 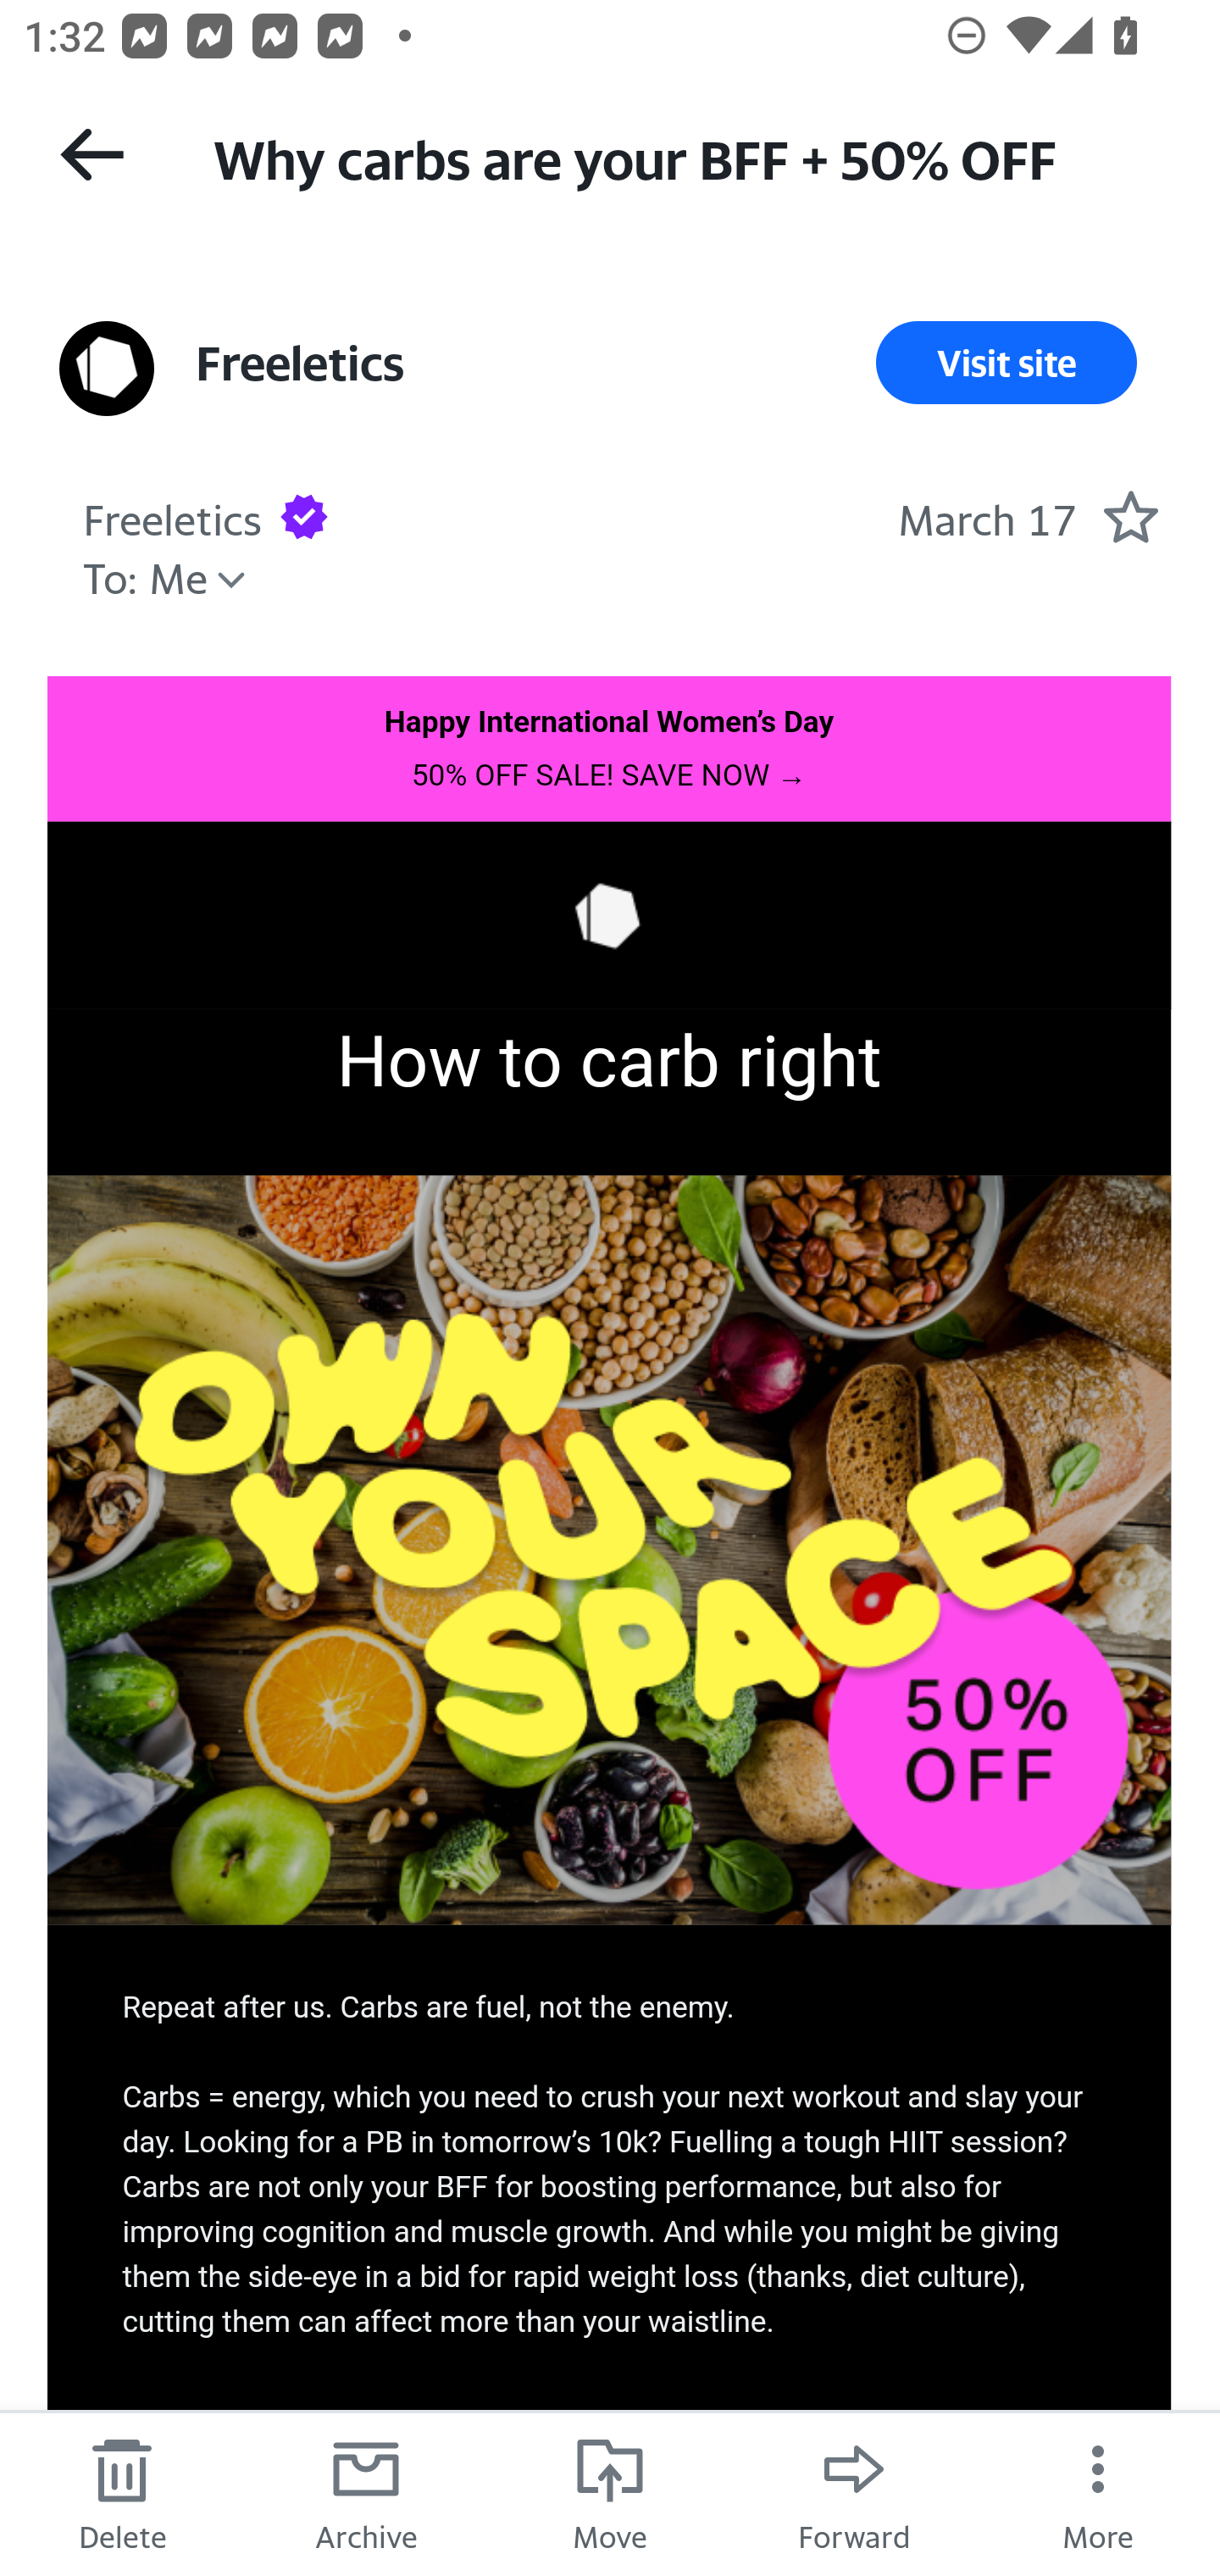 What do you see at coordinates (122, 2493) in the screenshot?
I see `Delete` at bounding box center [122, 2493].